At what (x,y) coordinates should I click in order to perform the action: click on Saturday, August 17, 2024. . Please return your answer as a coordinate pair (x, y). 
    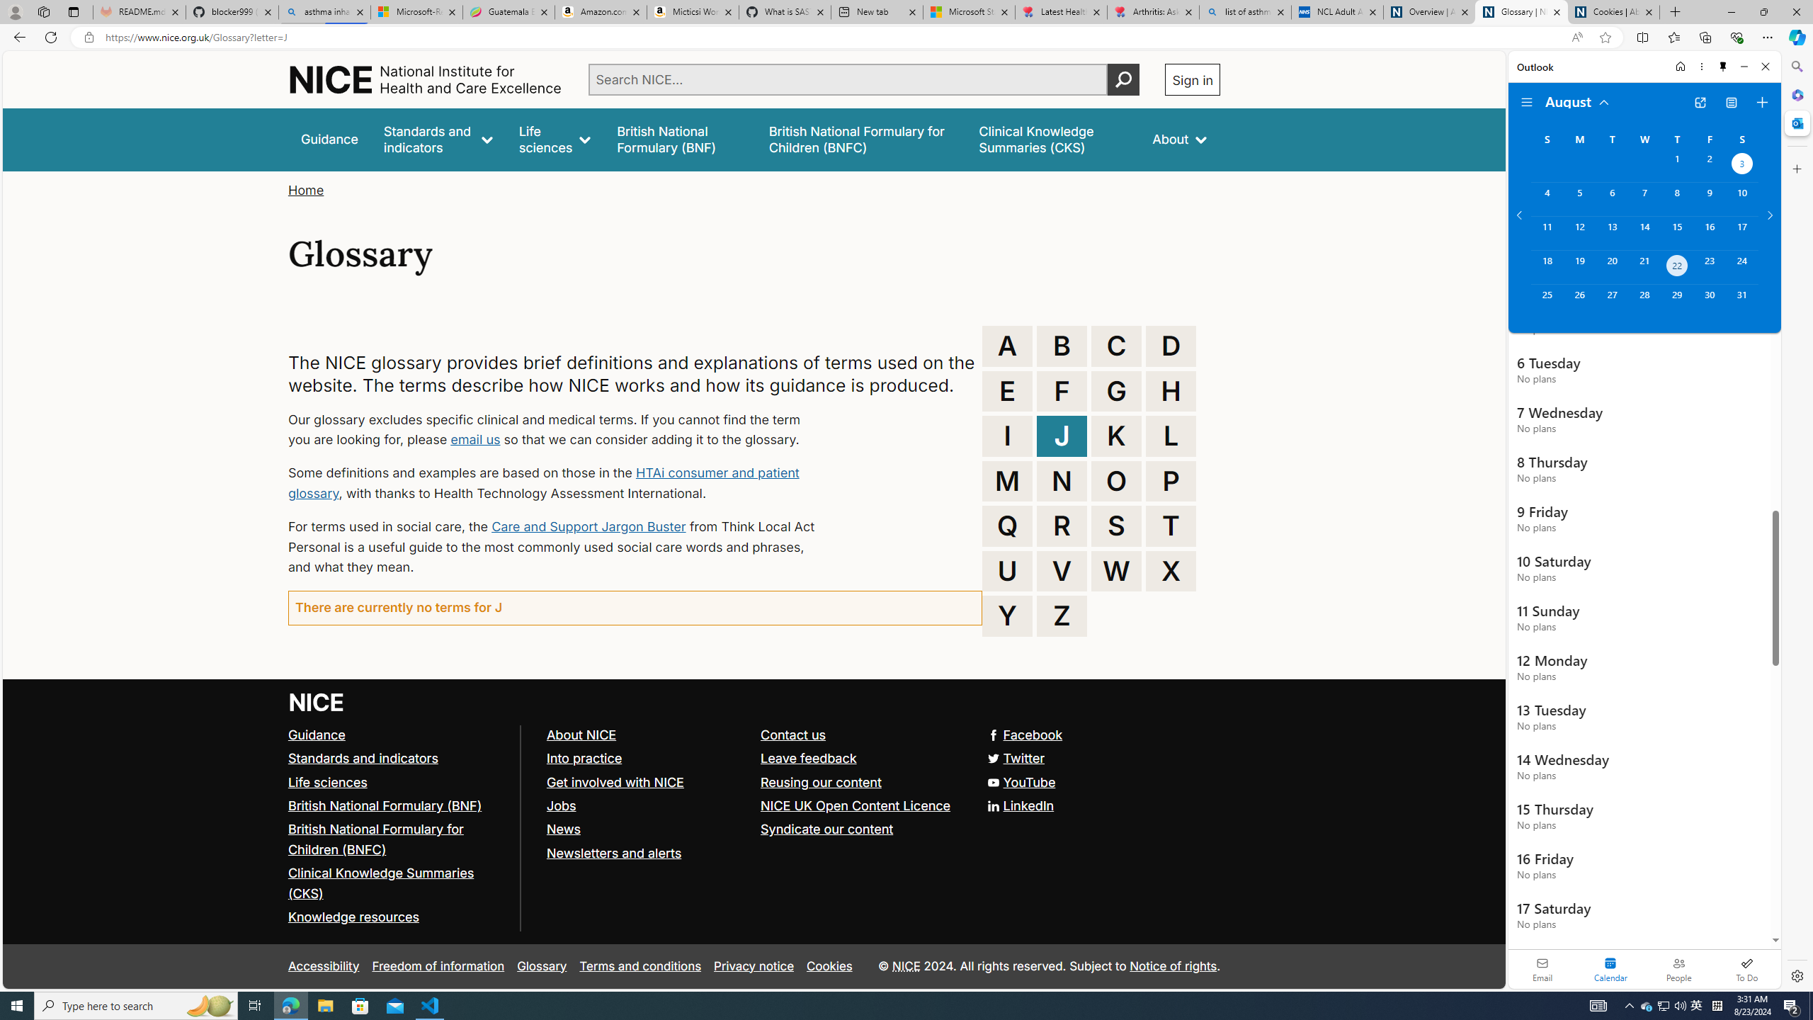
    Looking at the image, I should click on (1742, 232).